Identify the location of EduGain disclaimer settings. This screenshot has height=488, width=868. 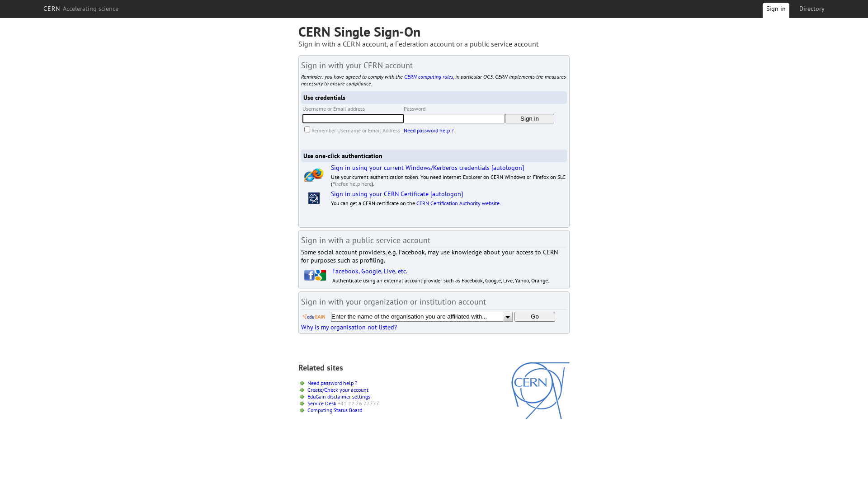
(339, 397).